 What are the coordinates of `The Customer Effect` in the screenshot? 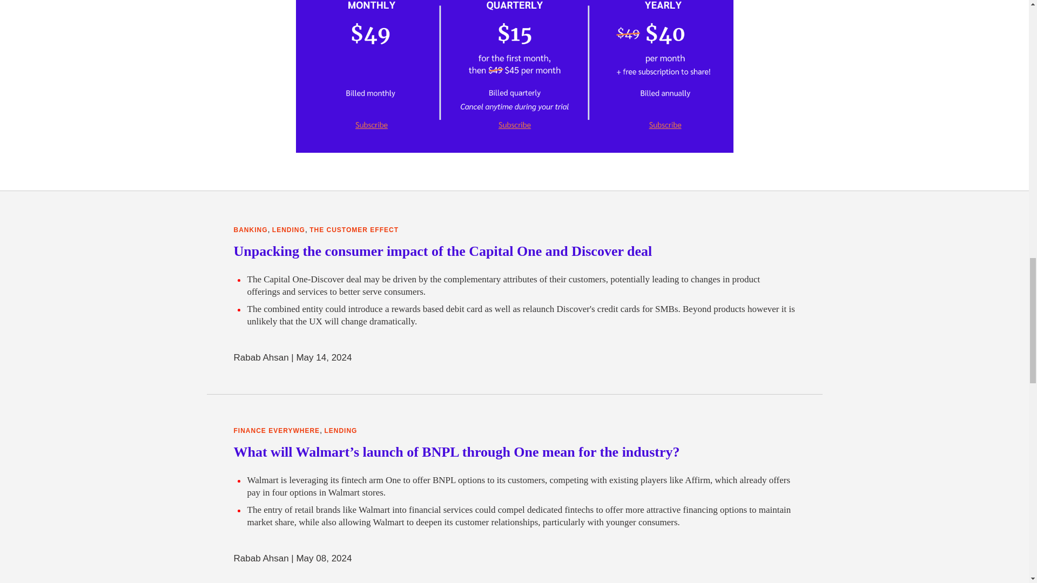 It's located at (353, 230).